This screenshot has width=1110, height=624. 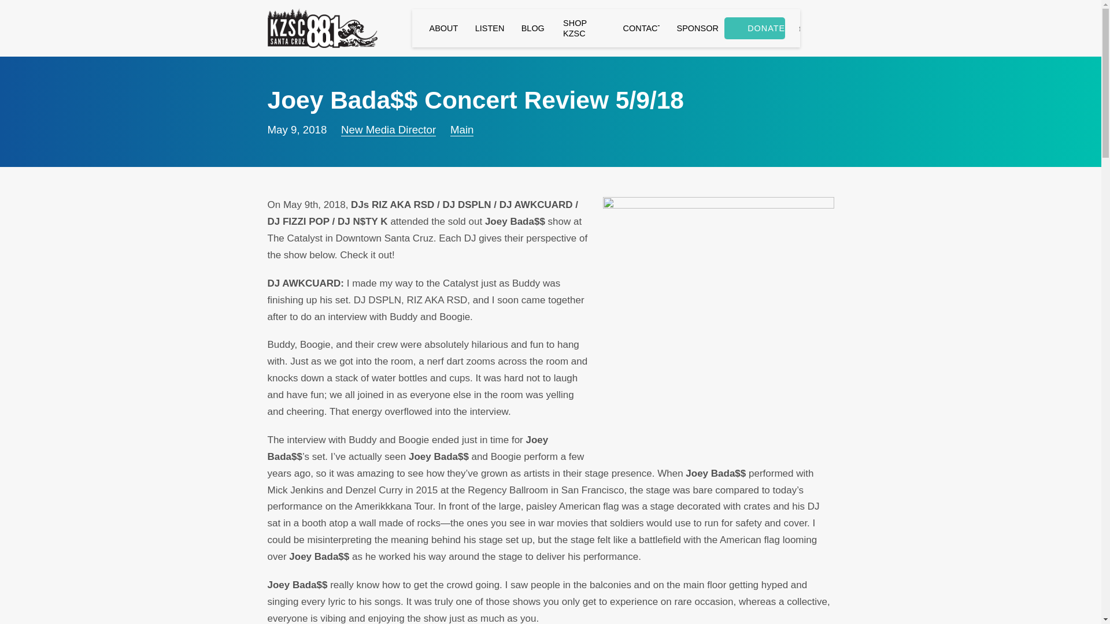 What do you see at coordinates (388, 129) in the screenshot?
I see `Posts by New Media Director` at bounding box center [388, 129].